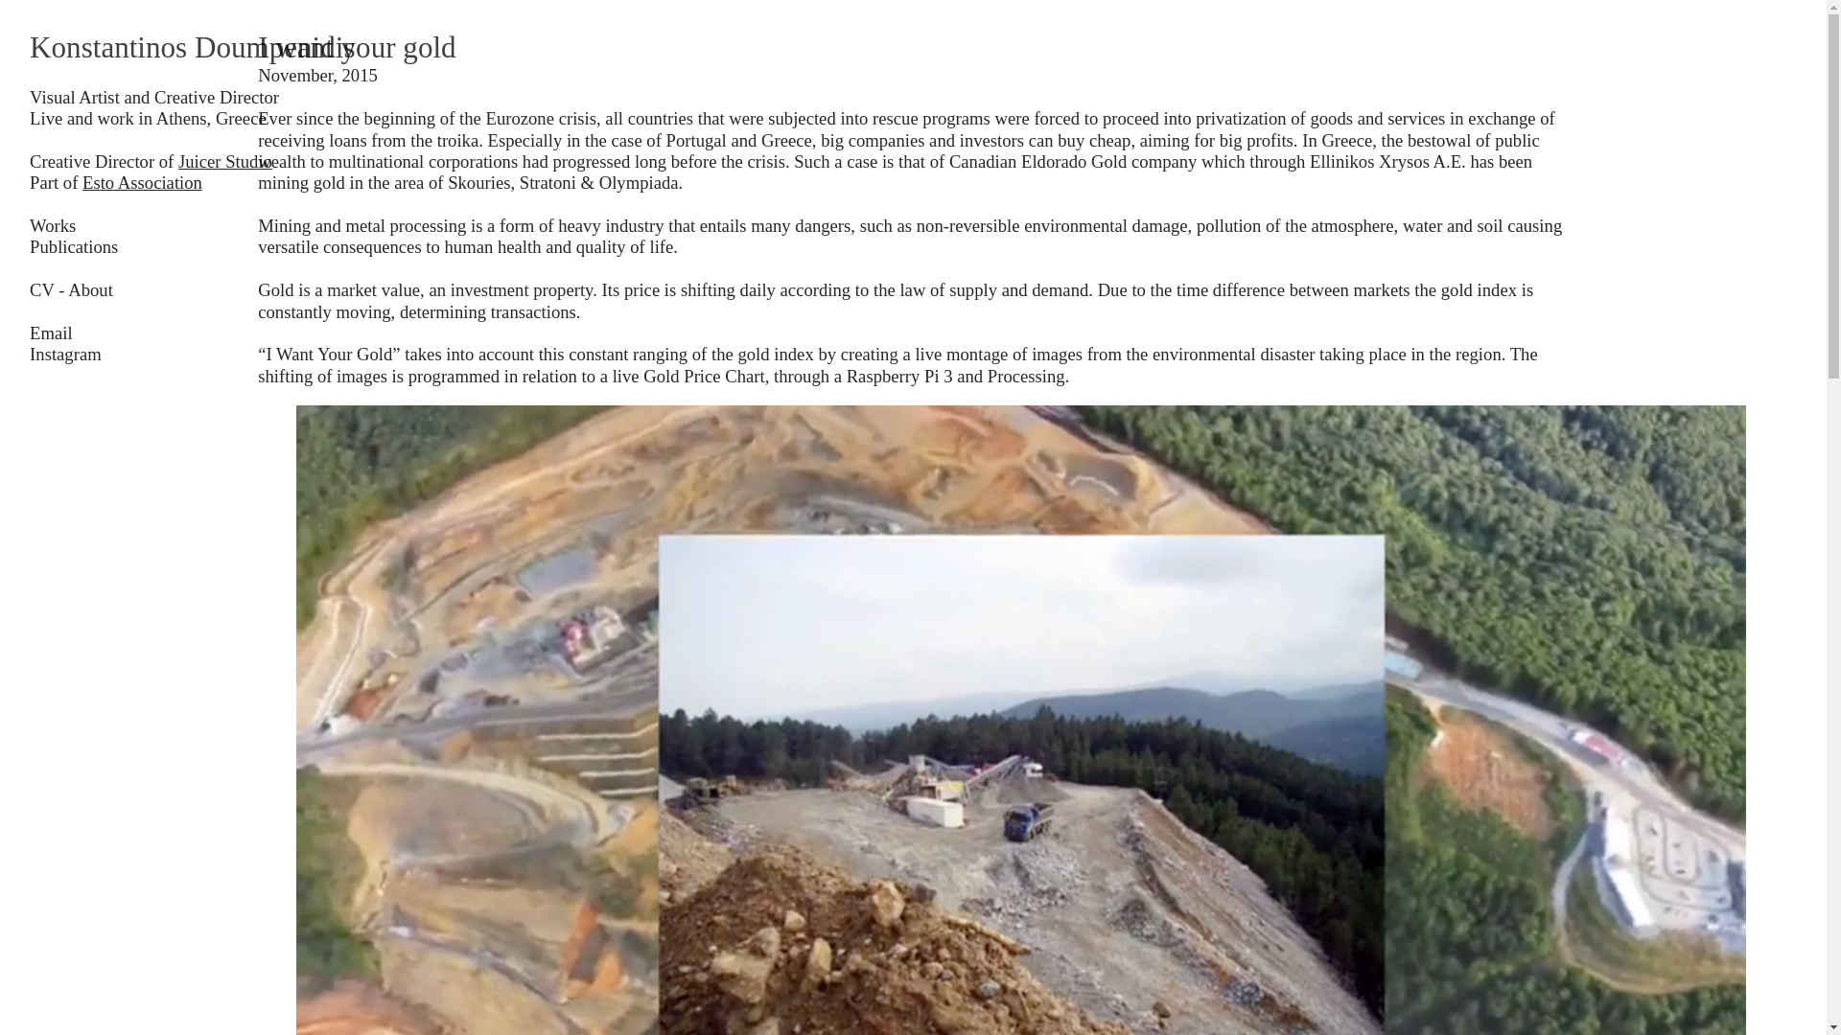  I want to click on Konstantinos Doumpenidis, so click(228, 57).